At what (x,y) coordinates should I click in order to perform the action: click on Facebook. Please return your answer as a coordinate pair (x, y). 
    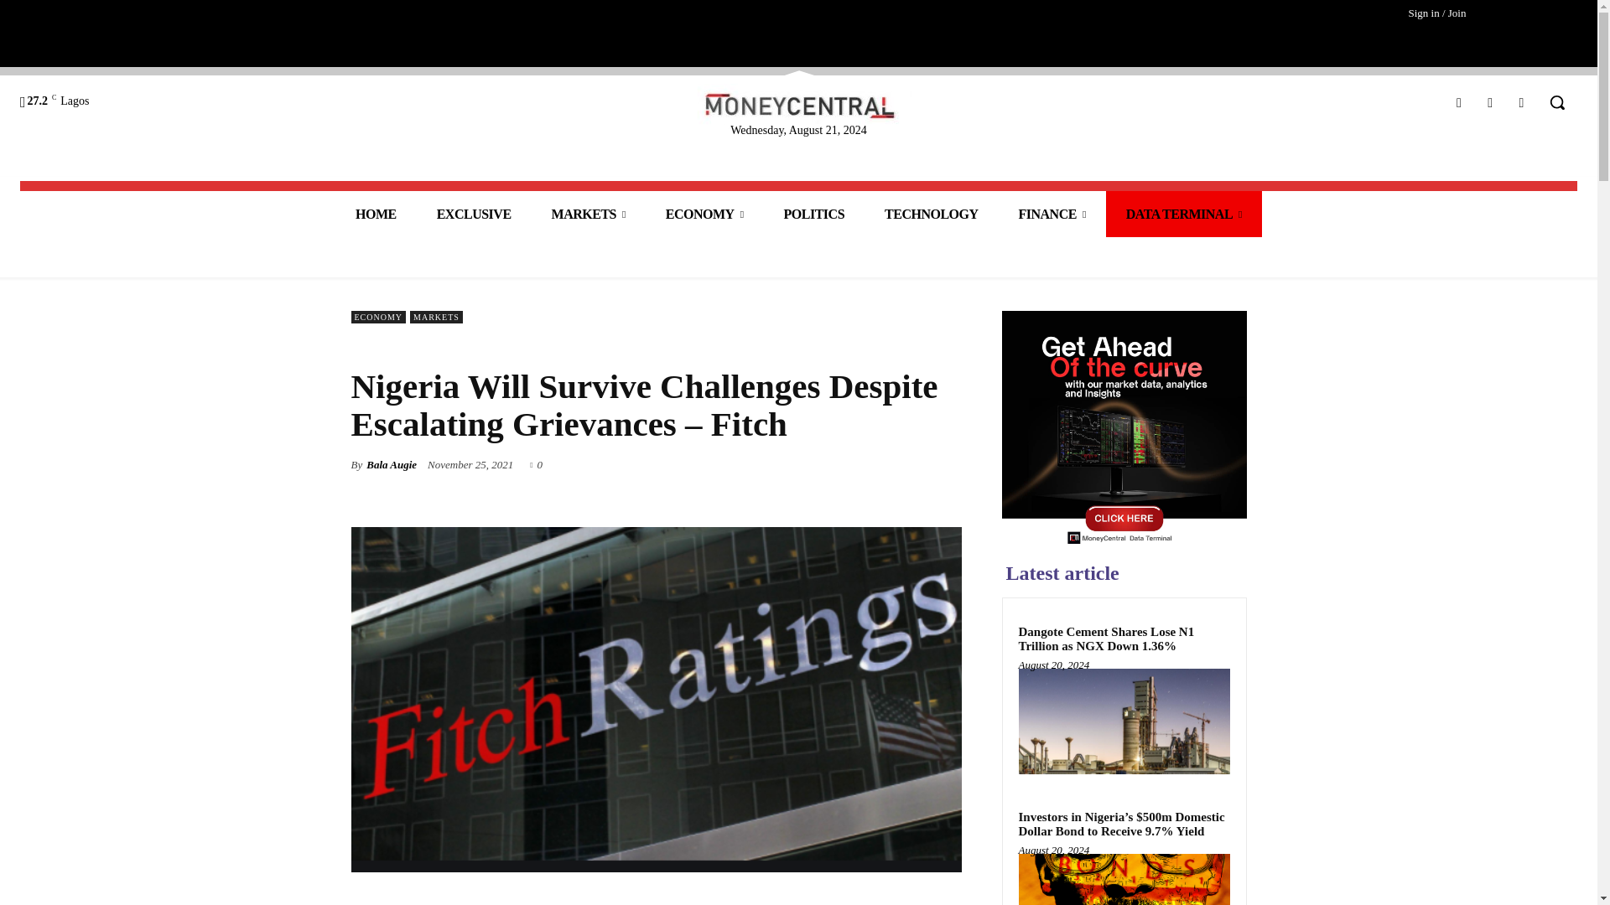
    Looking at the image, I should click on (1458, 102).